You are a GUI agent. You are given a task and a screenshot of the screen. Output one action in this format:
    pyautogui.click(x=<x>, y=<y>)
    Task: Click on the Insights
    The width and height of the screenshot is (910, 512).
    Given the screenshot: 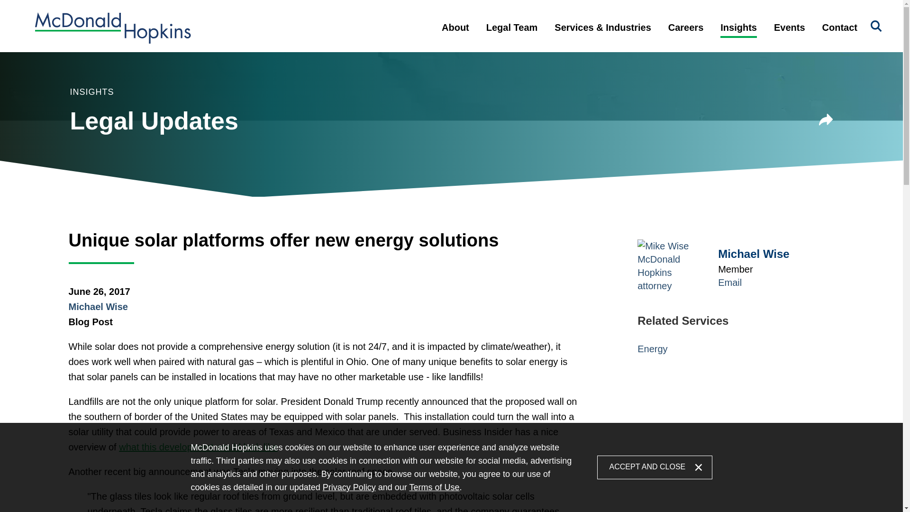 What is the action you would take?
    pyautogui.click(x=738, y=35)
    